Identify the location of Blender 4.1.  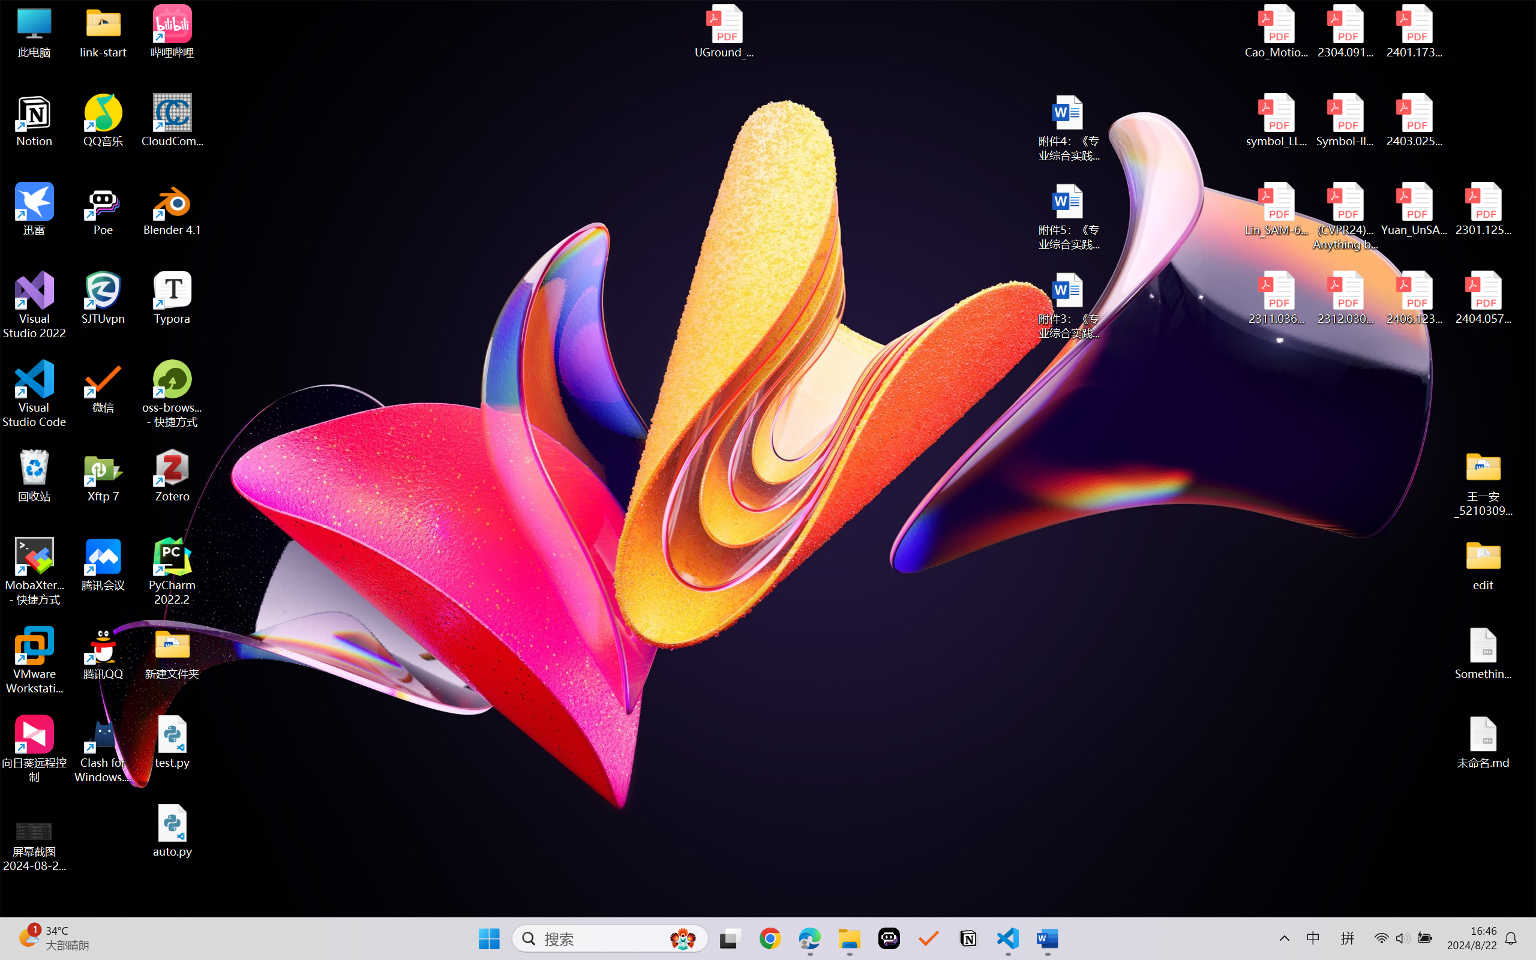
(173, 209).